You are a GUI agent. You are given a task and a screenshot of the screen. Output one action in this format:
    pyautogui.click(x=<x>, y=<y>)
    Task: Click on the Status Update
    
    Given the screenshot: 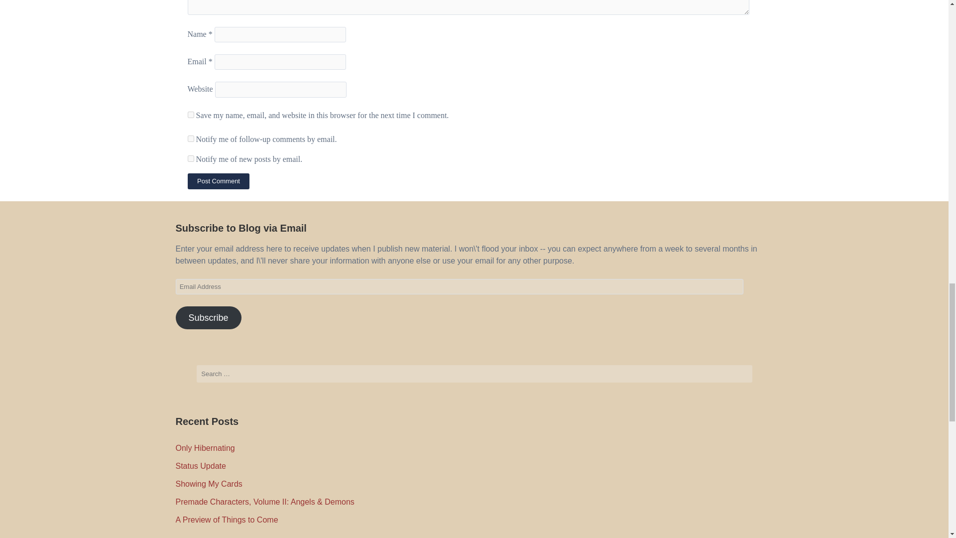 What is the action you would take?
    pyautogui.click(x=200, y=465)
    